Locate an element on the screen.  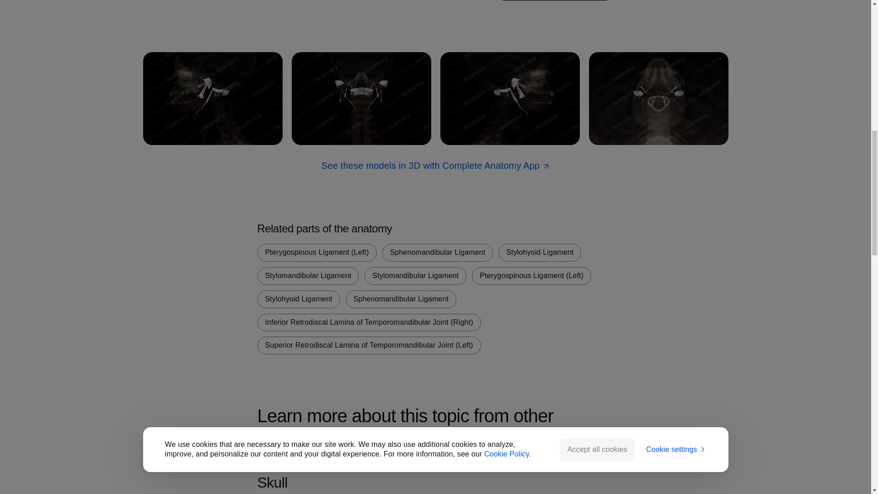
Stylomandibular Ligament is located at coordinates (308, 276).